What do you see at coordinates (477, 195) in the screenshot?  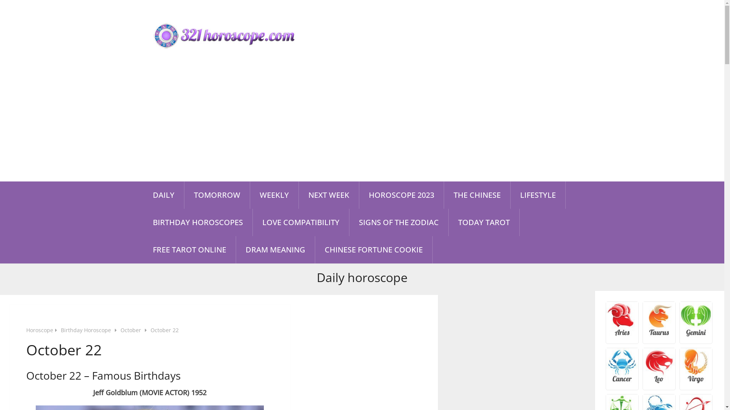 I see `THE CHINESE` at bounding box center [477, 195].